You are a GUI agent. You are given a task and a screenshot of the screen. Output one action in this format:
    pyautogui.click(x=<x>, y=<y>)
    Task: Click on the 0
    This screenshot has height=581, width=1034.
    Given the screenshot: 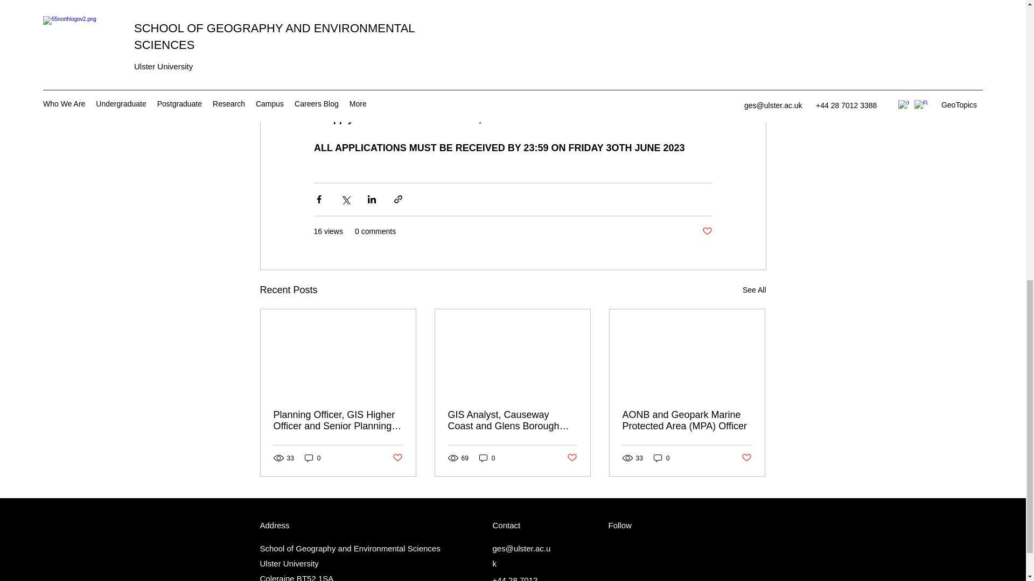 What is the action you would take?
    pyautogui.click(x=487, y=458)
    